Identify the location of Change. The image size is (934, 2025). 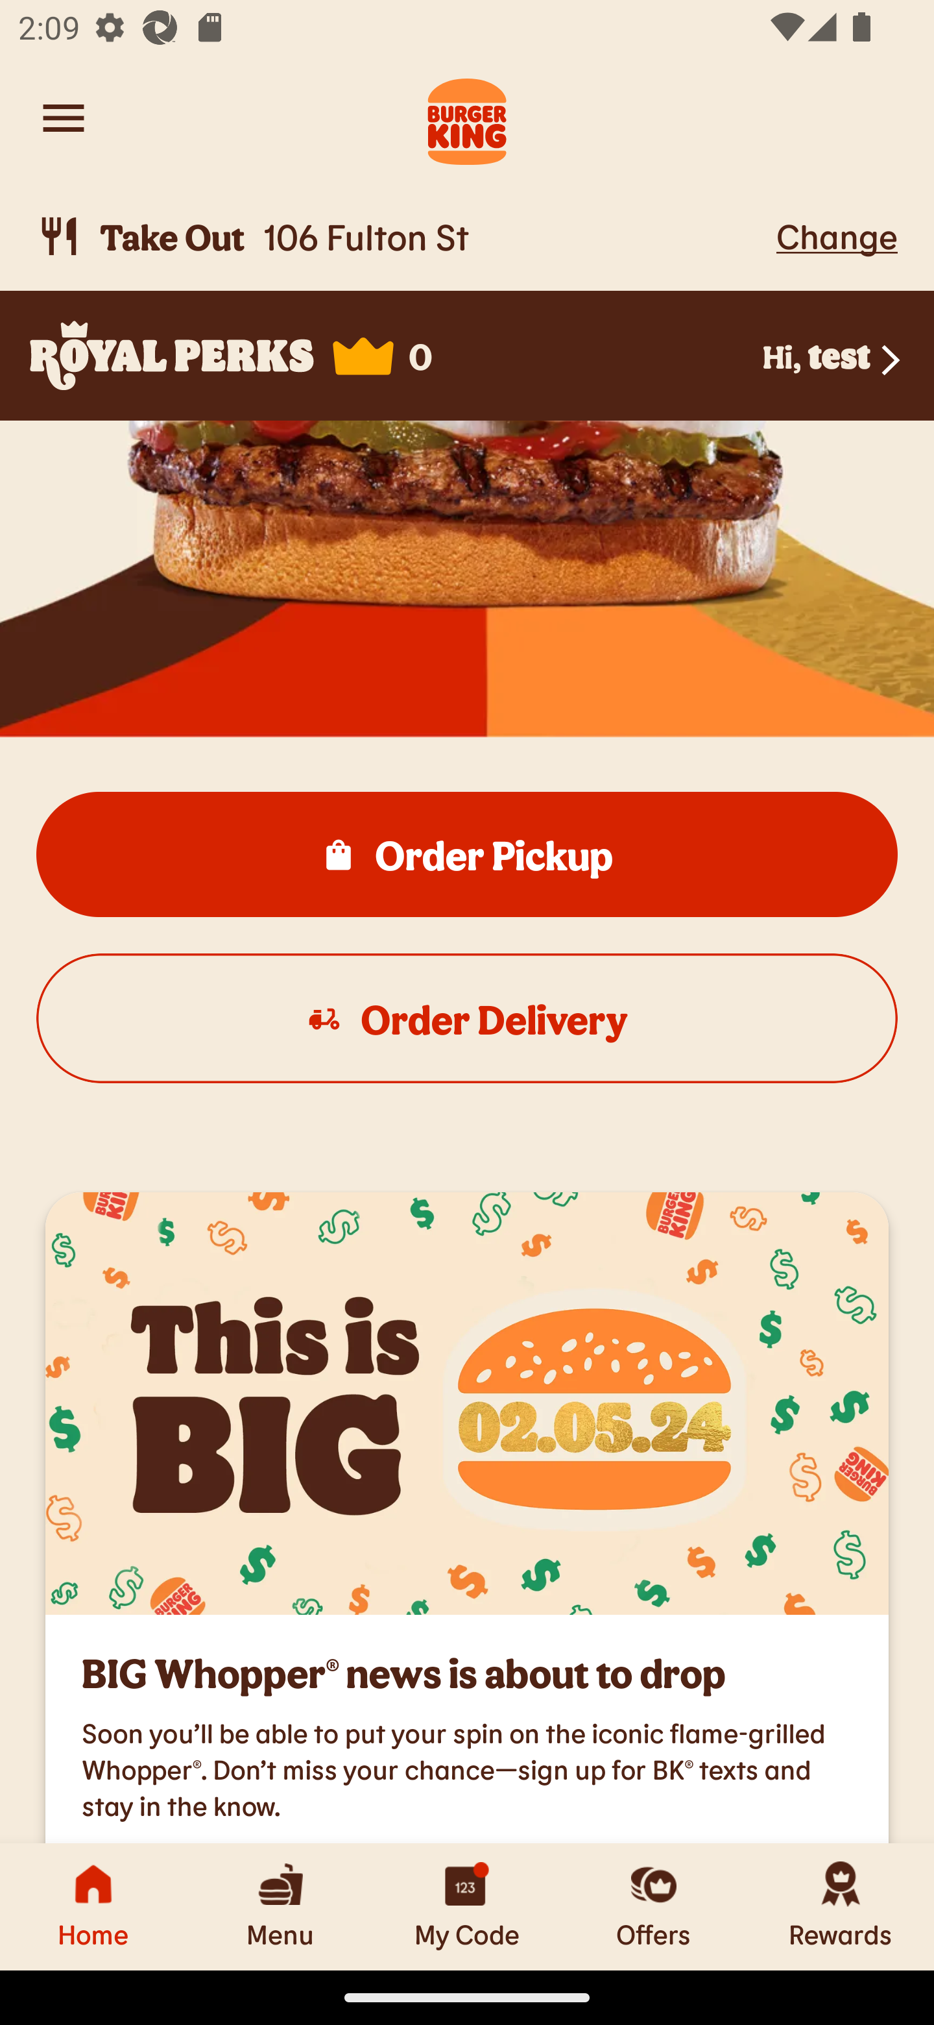
(837, 236).